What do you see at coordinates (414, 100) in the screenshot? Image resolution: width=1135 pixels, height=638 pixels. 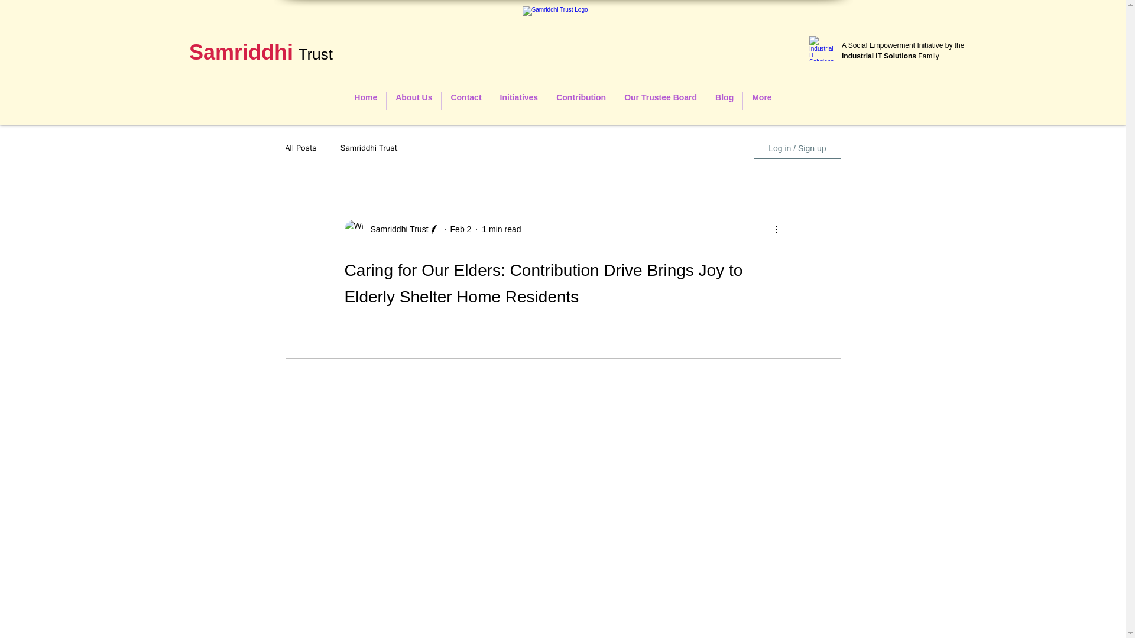 I see `About Us` at bounding box center [414, 100].